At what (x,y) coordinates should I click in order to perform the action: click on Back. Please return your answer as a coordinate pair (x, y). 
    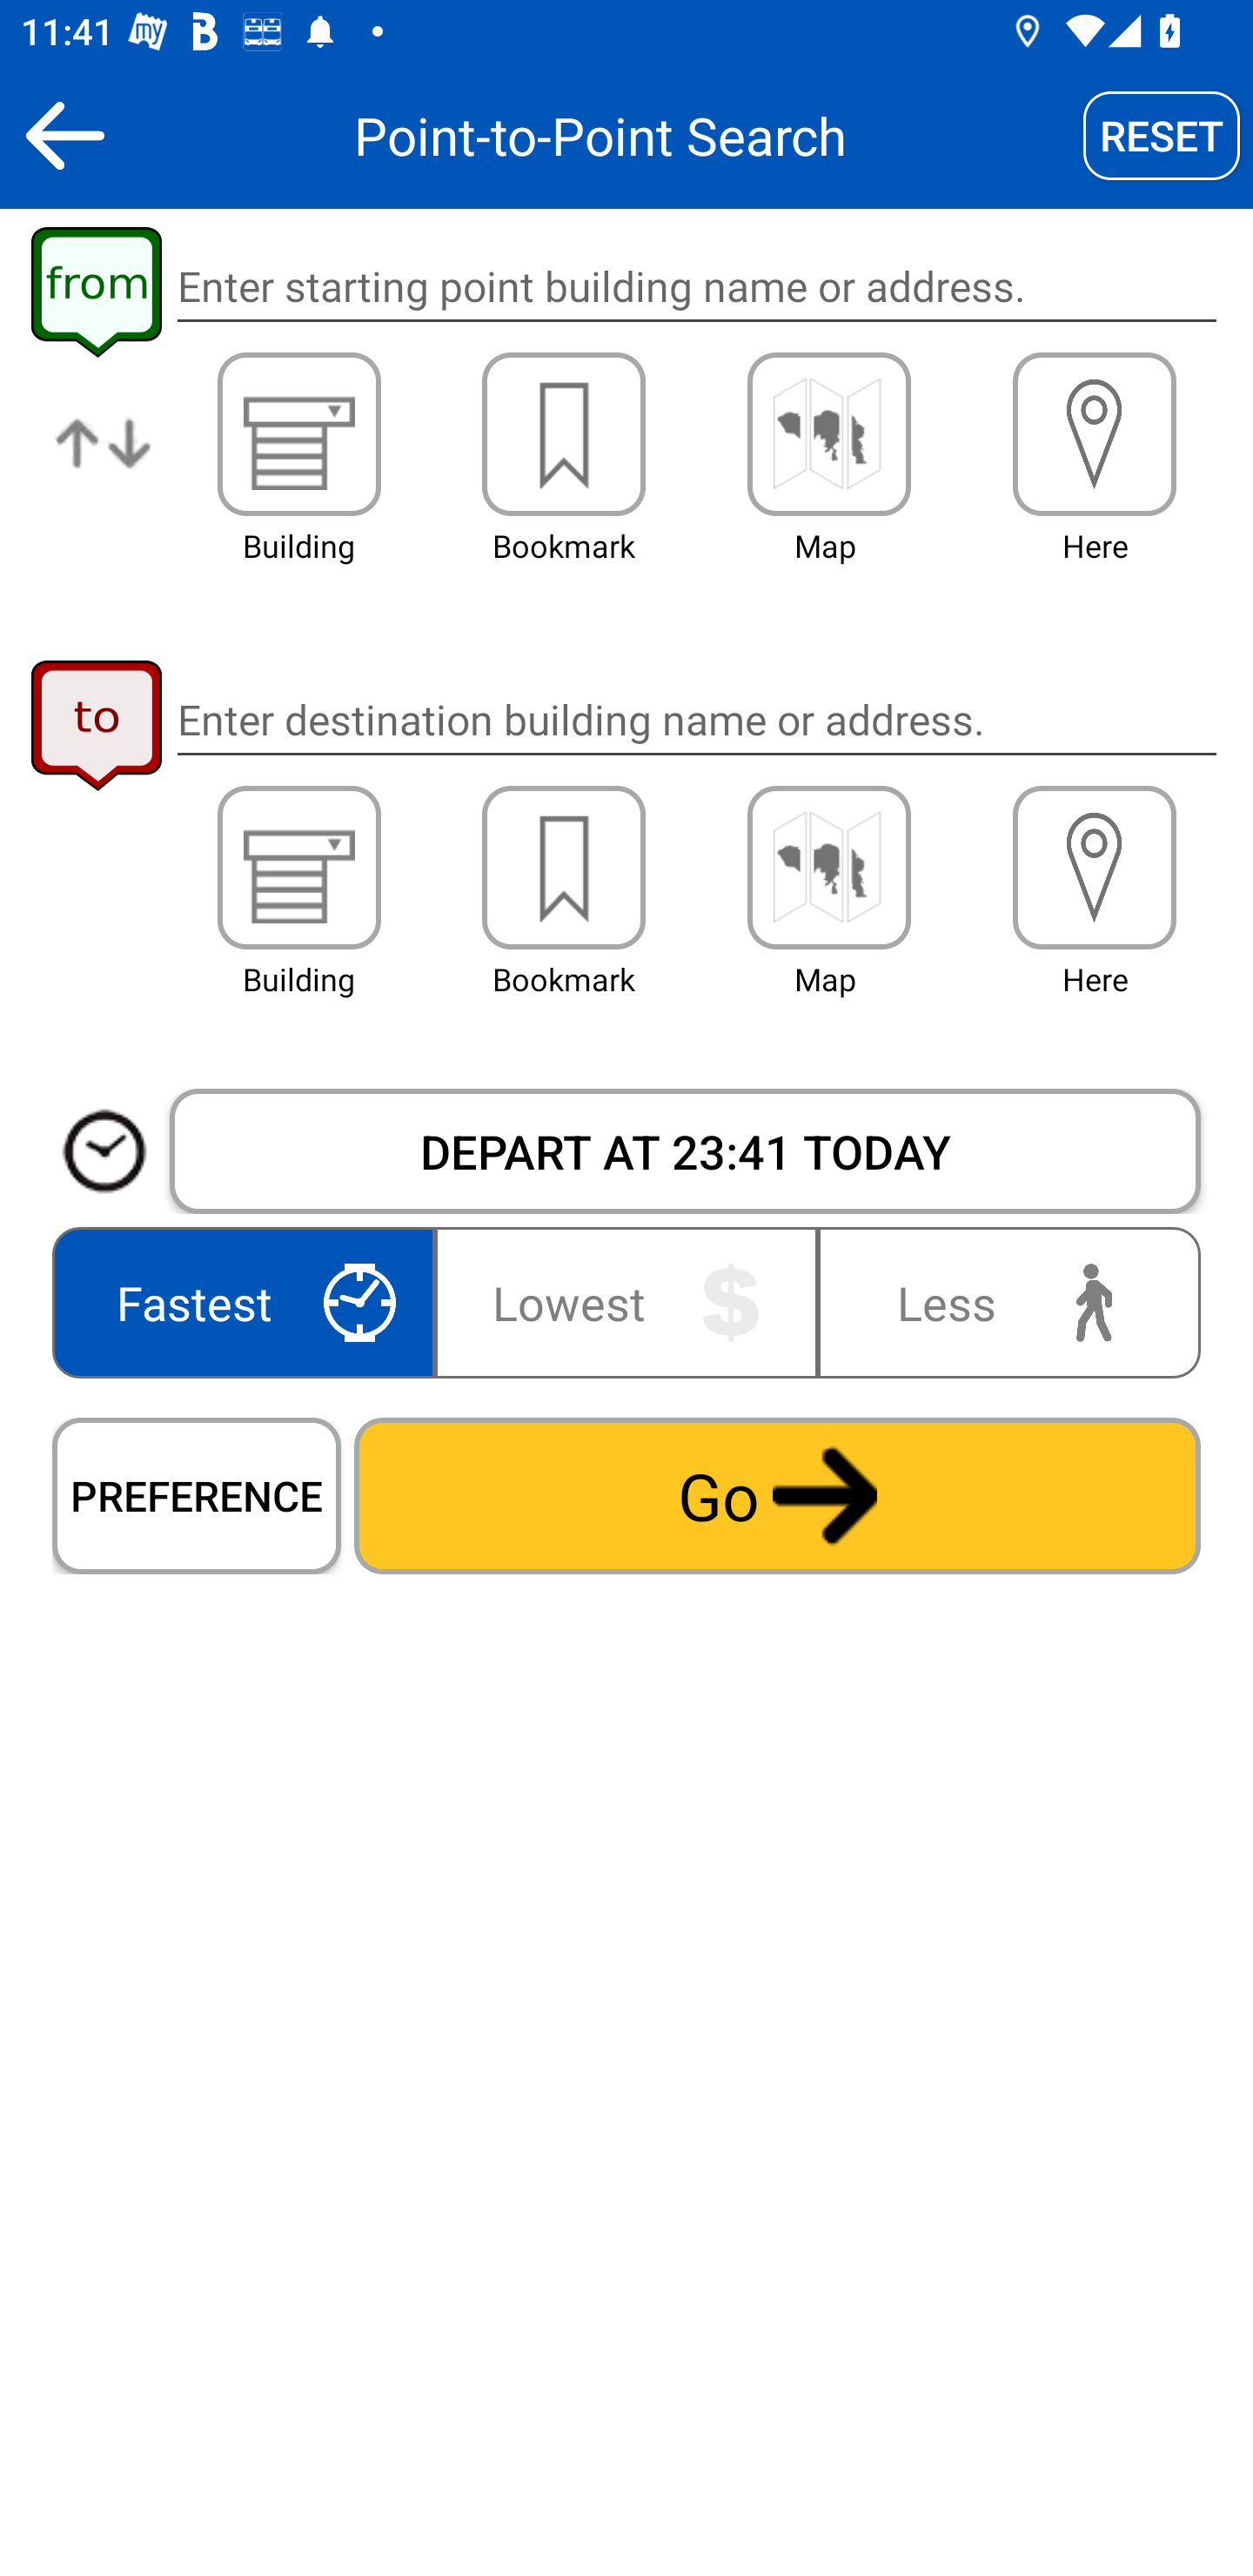
    Looking at the image, I should click on (64, 135).